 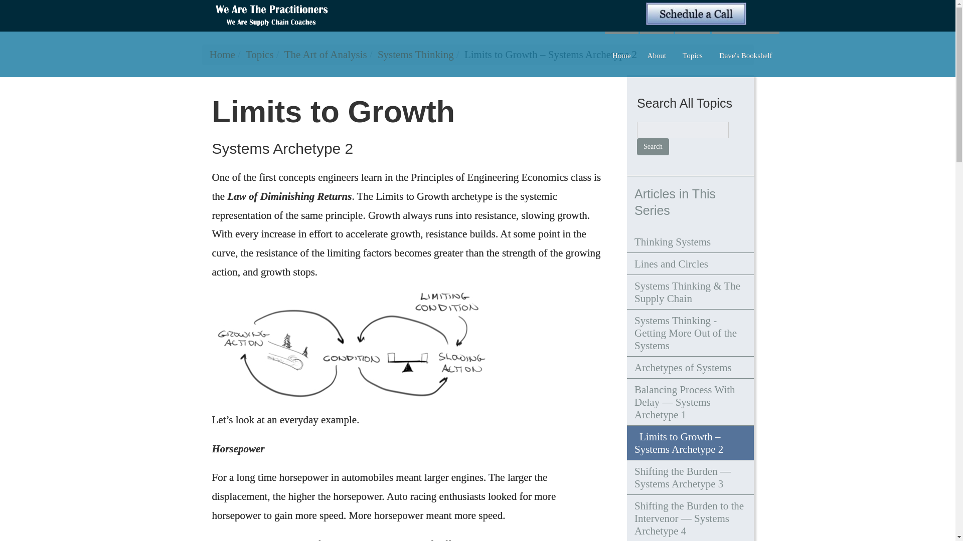 What do you see at coordinates (222, 54) in the screenshot?
I see `Home` at bounding box center [222, 54].